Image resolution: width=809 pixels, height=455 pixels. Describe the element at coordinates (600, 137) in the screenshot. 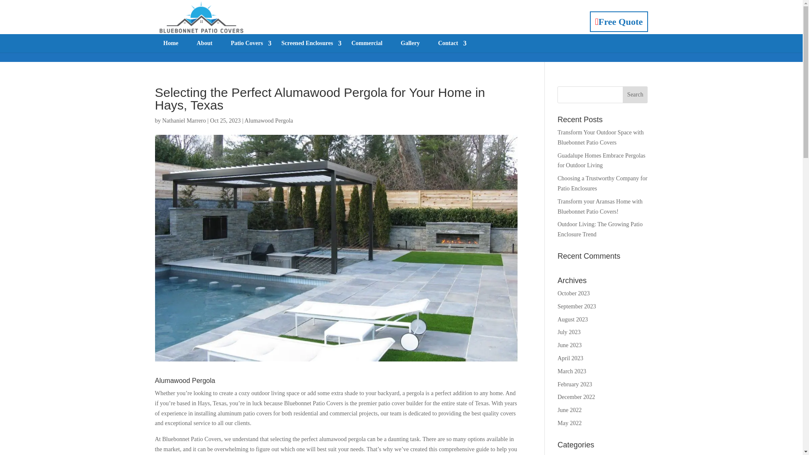

I see `Transform Your Outdoor Space with Bluebonnet Patio Covers` at that location.